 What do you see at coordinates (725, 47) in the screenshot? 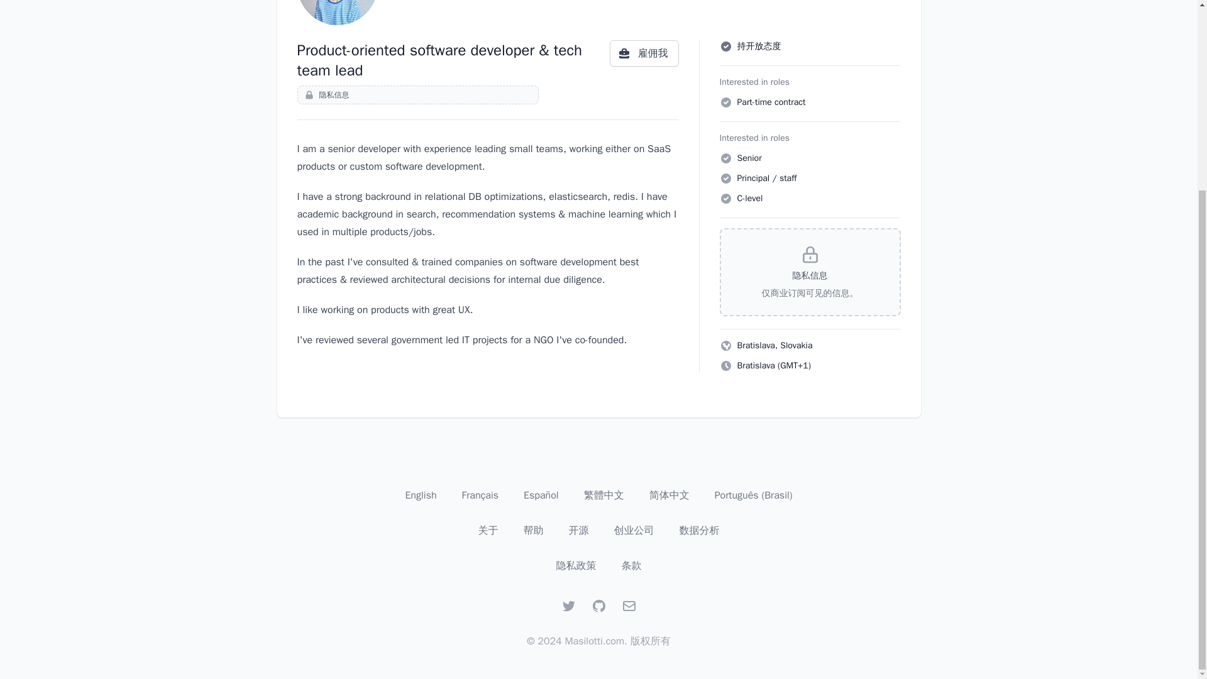
I see `Check Circle` at bounding box center [725, 47].